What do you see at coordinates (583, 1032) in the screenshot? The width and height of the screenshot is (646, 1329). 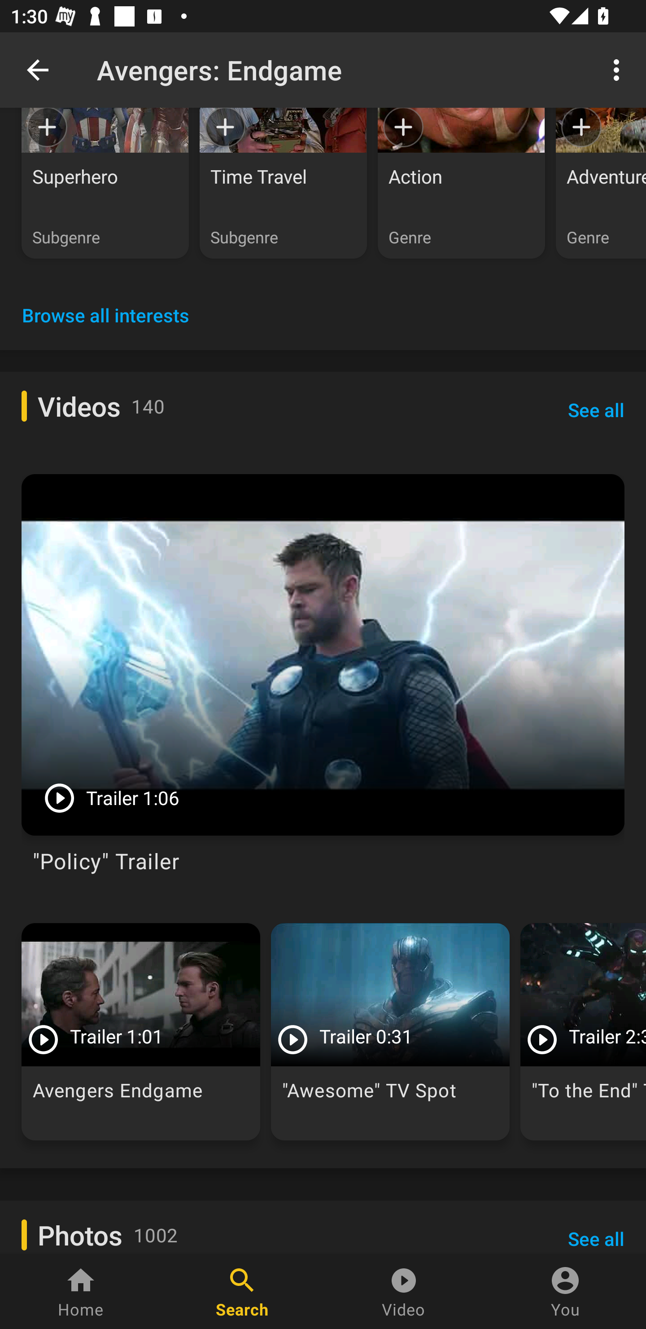 I see `Trailer 2:30 "To the End" Trailer` at bounding box center [583, 1032].